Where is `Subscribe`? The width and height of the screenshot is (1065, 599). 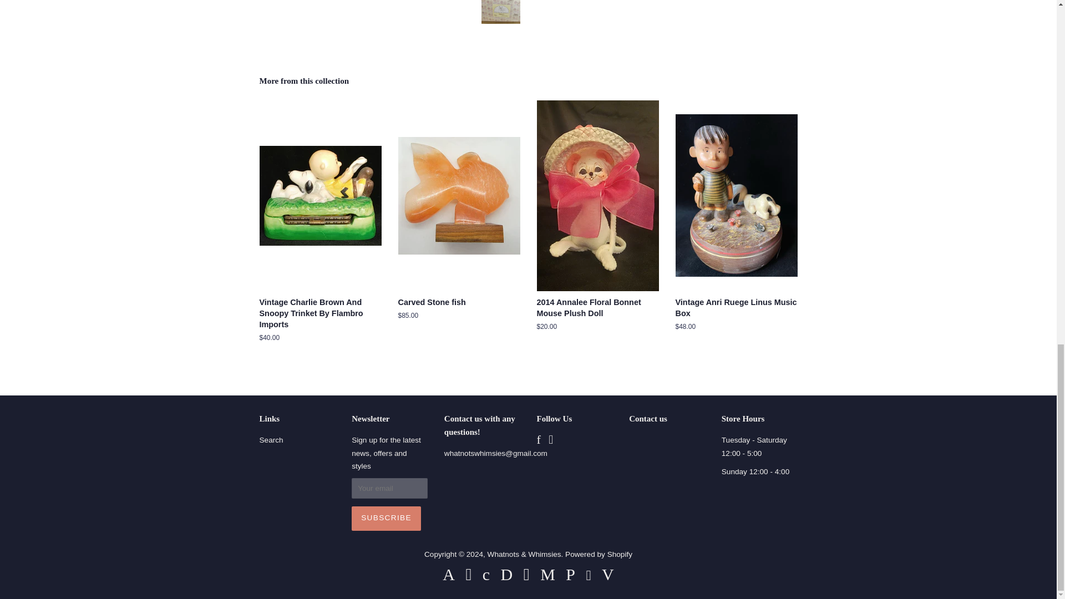 Subscribe is located at coordinates (386, 518).